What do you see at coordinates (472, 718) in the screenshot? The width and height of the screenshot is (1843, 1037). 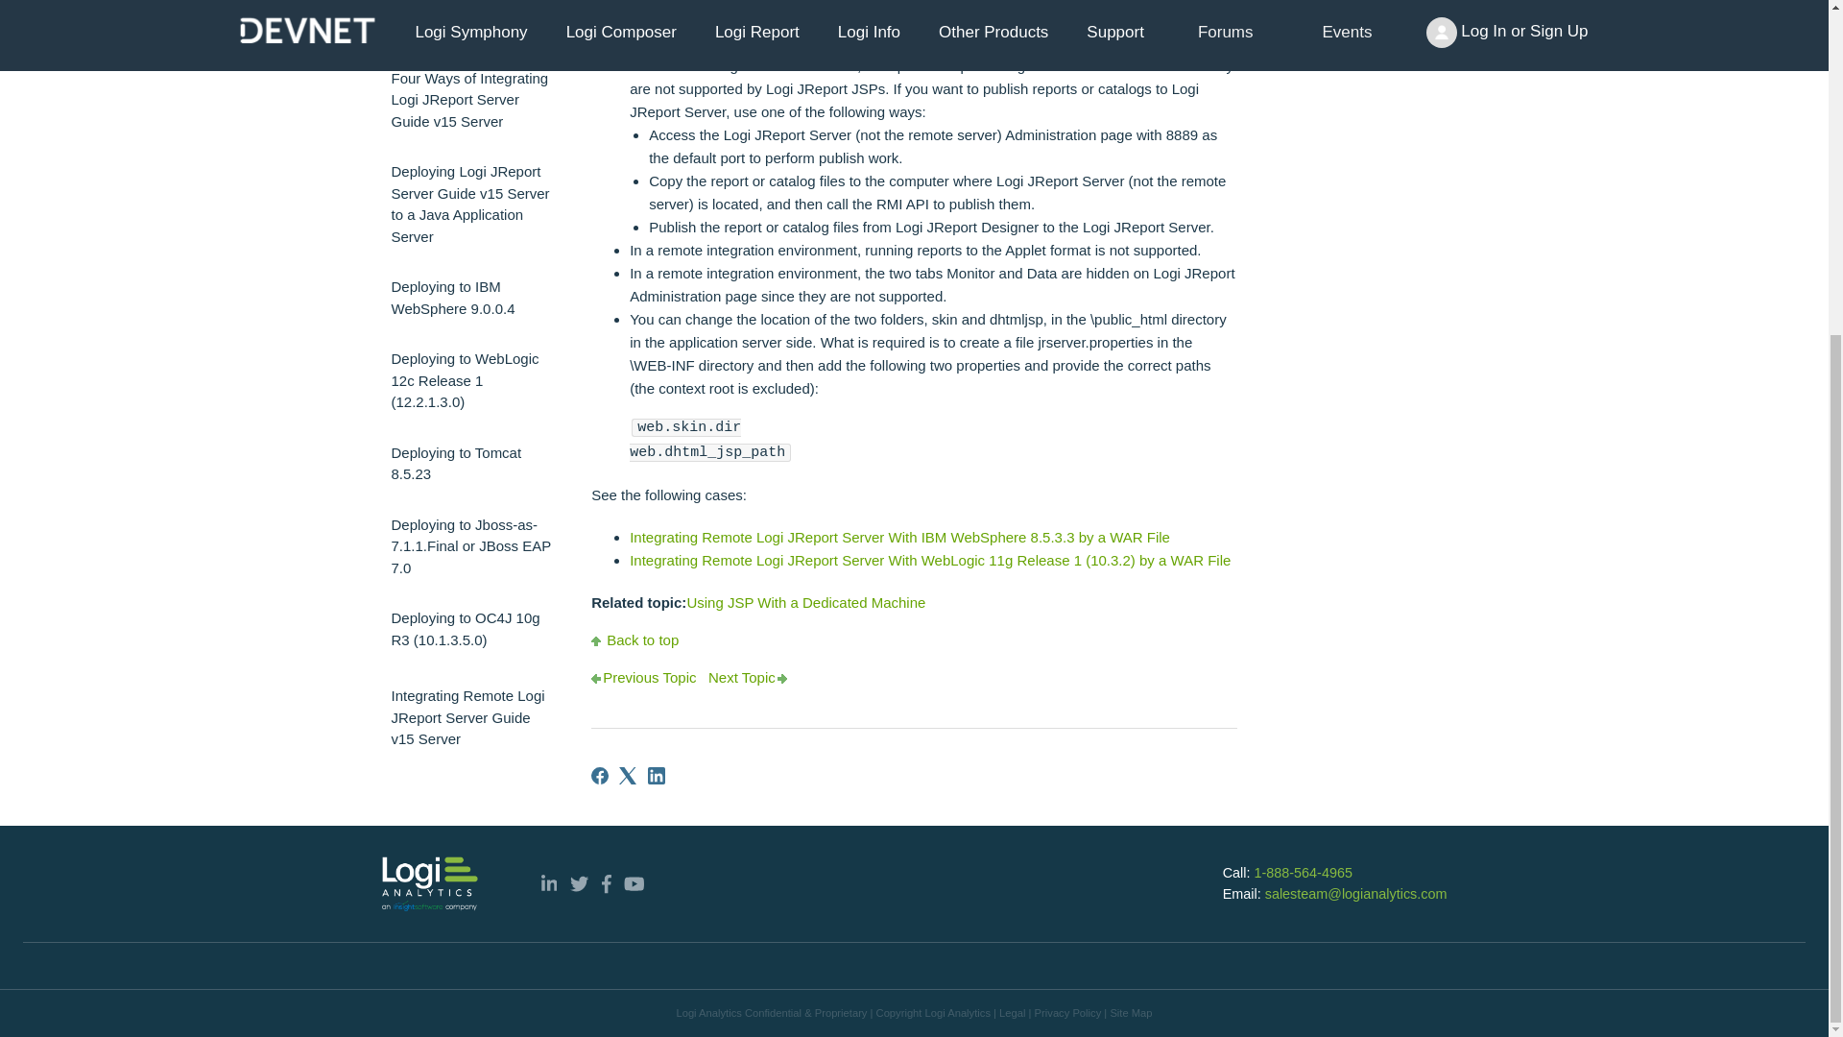 I see `Integrating Remote Logi JReport Server Guide v15 Server` at bounding box center [472, 718].